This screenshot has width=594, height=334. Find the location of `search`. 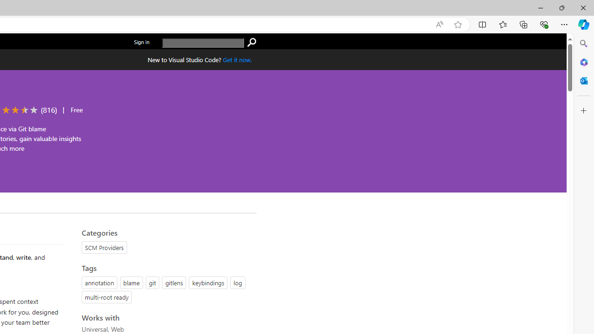

search is located at coordinates (252, 43).